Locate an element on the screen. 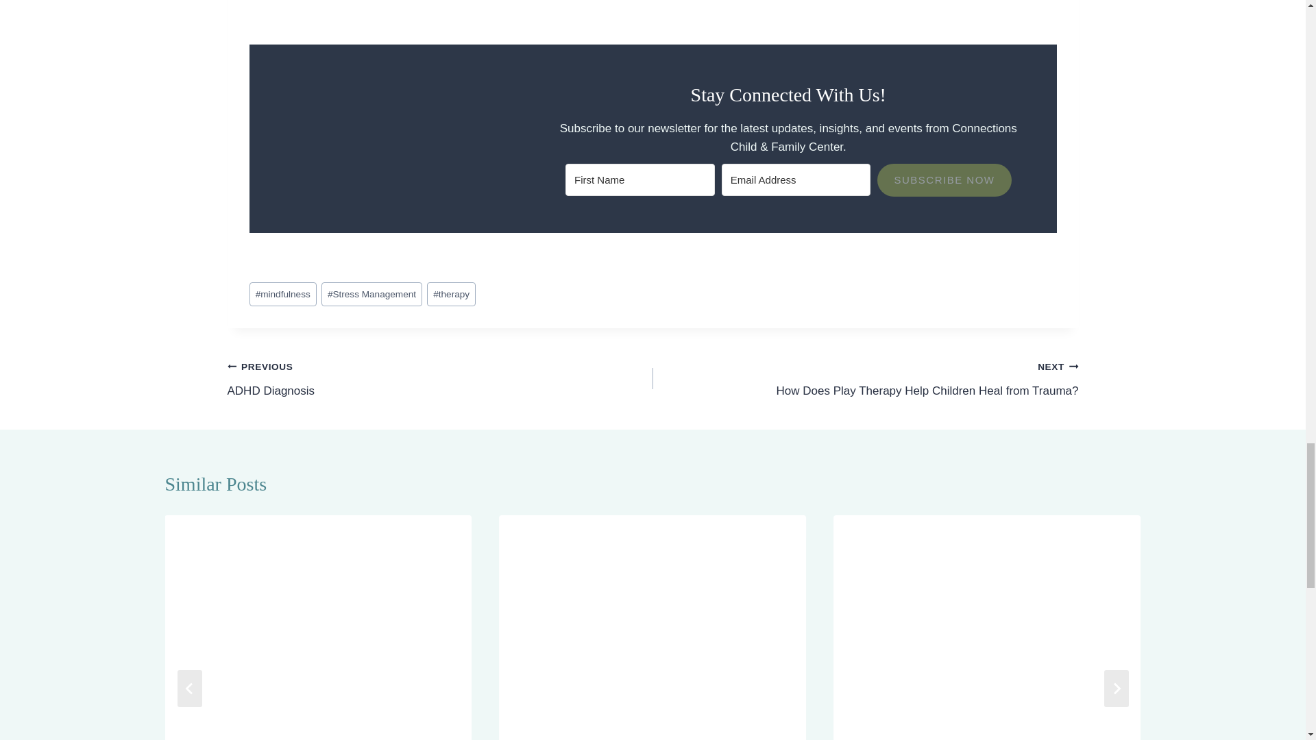 The width and height of the screenshot is (1316, 740). therapy is located at coordinates (451, 294).